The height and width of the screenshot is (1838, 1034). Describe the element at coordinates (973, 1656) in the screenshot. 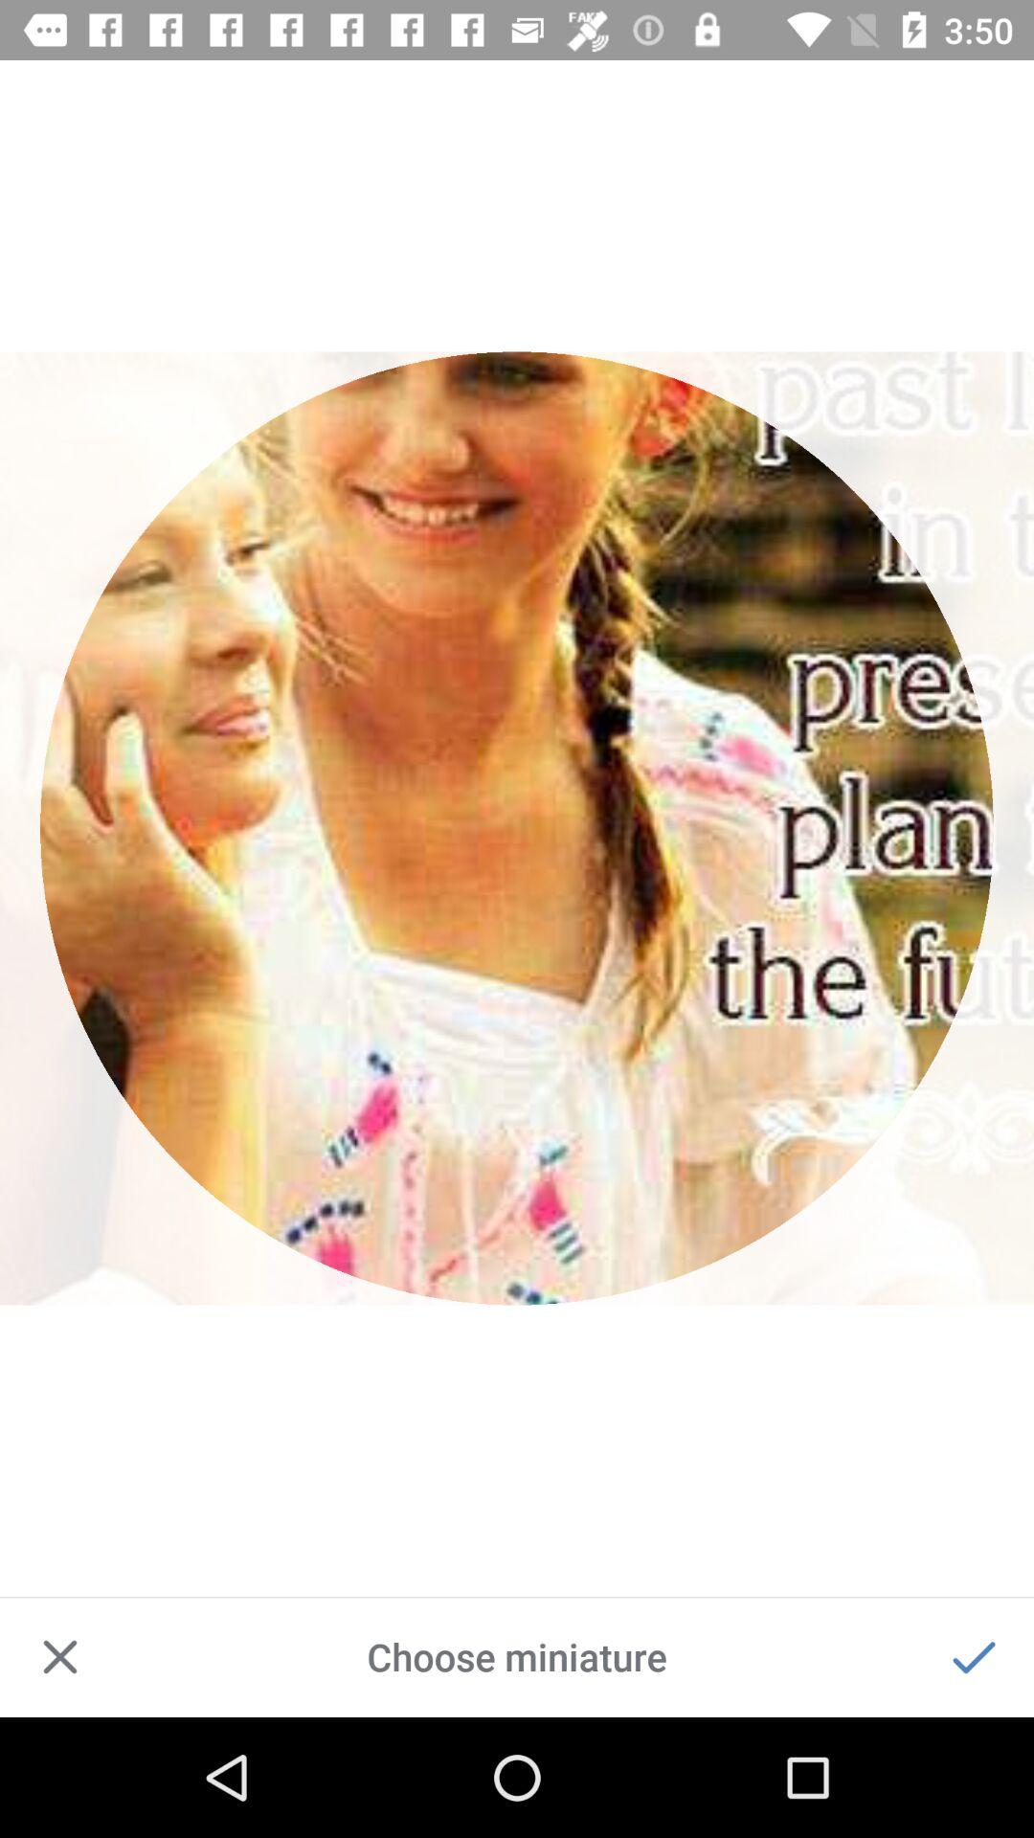

I see `launch the icon to the right of choose miniature item` at that location.